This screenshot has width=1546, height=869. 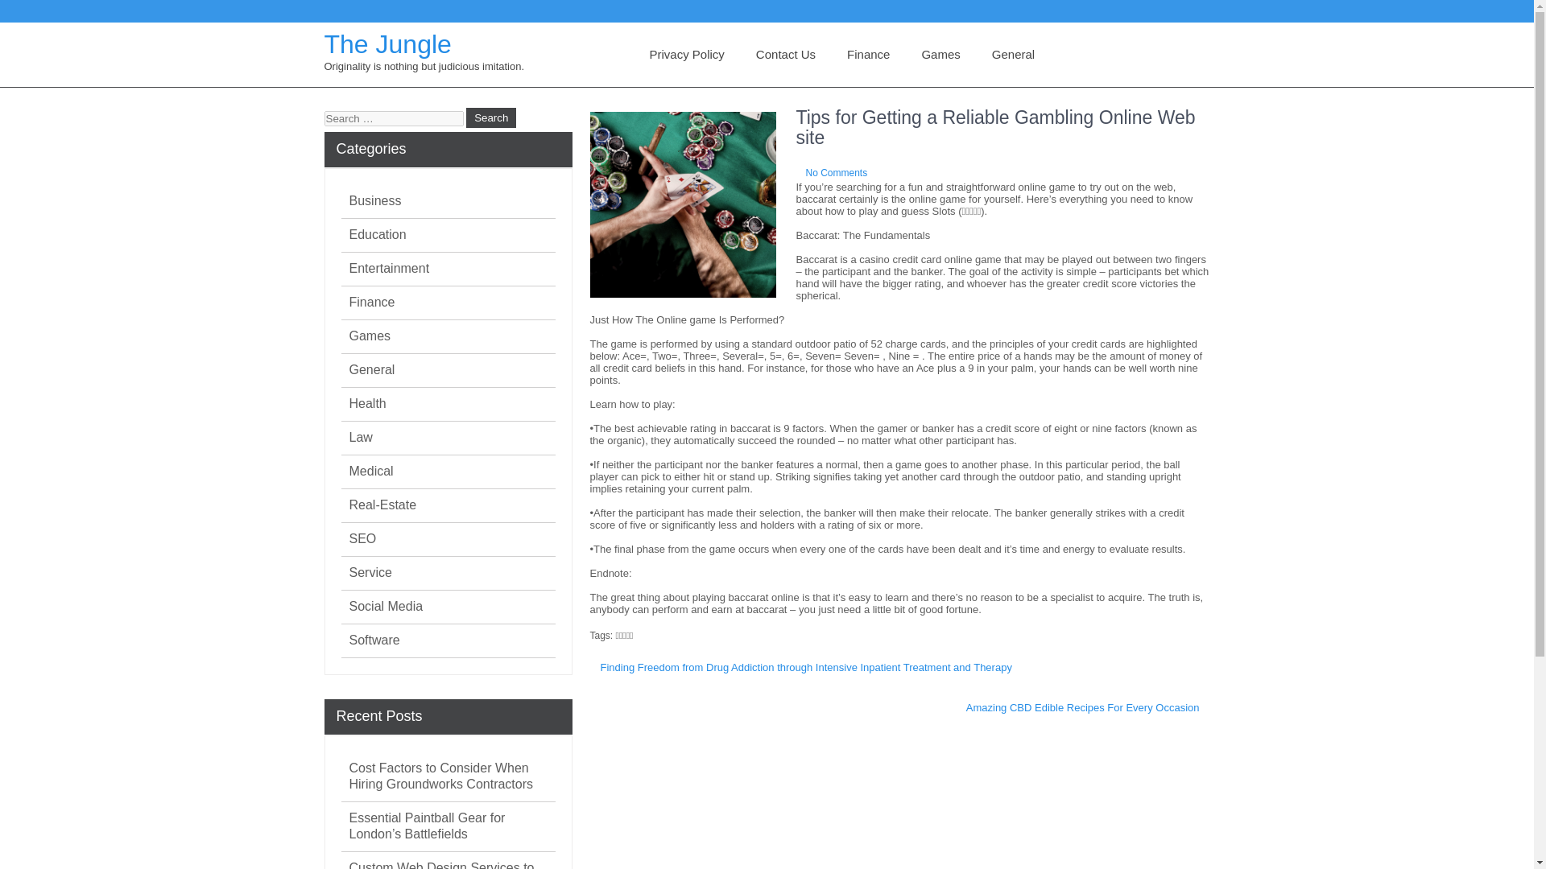 I want to click on General, so click(x=372, y=370).